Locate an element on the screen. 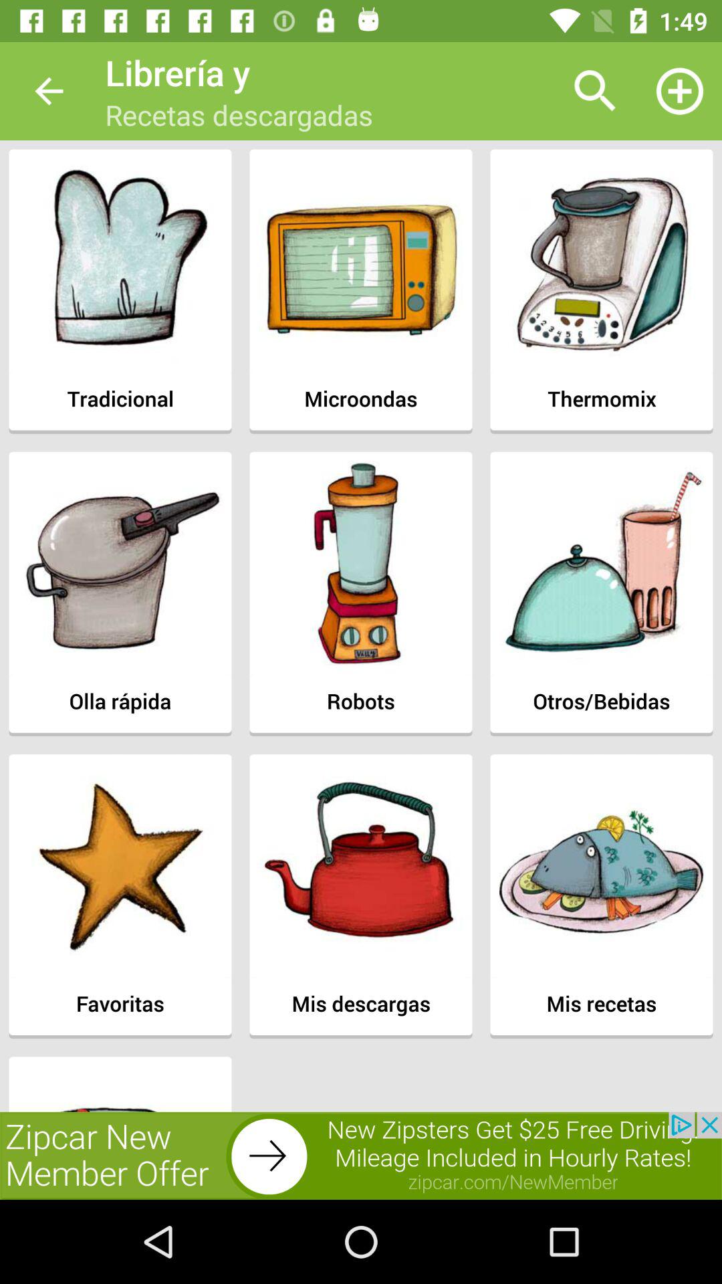  go to advertisement is located at coordinates (361, 1156).